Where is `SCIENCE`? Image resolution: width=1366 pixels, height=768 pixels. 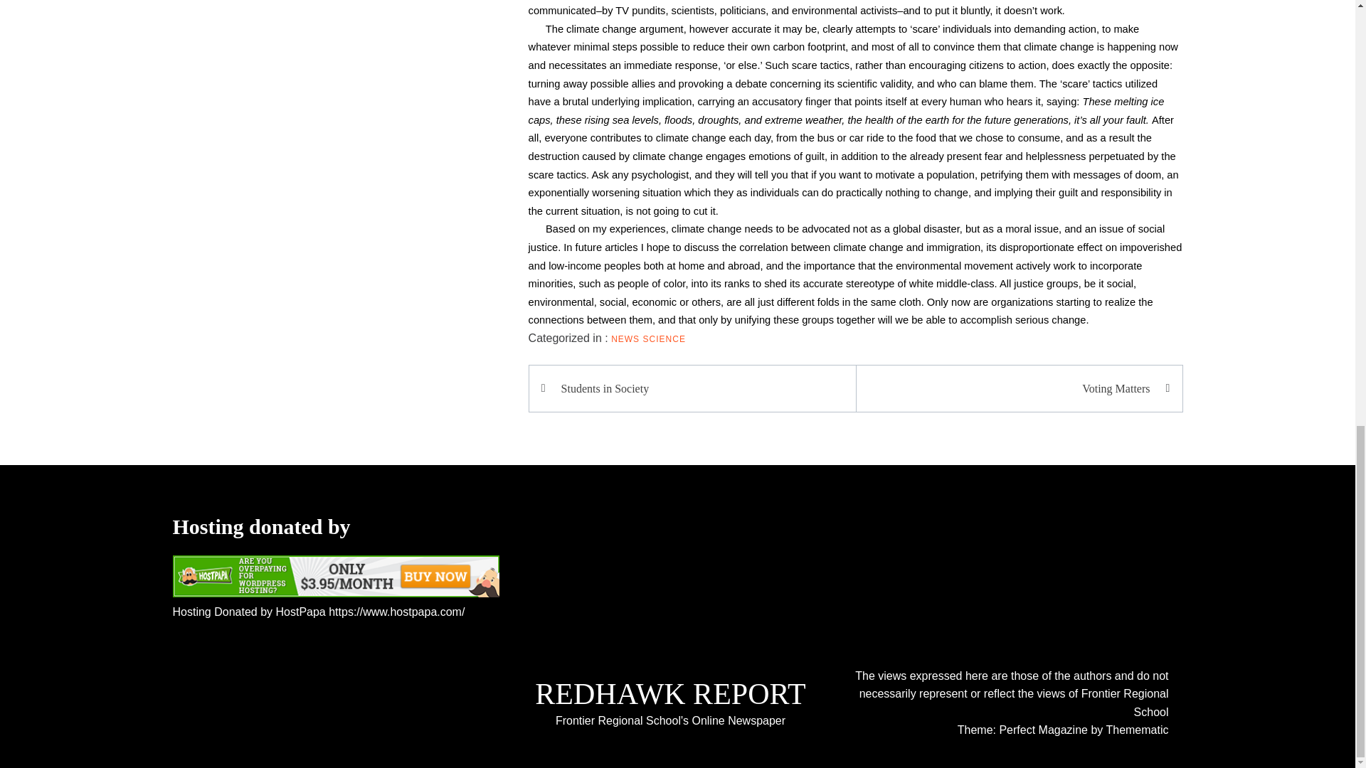
SCIENCE is located at coordinates (665, 338).